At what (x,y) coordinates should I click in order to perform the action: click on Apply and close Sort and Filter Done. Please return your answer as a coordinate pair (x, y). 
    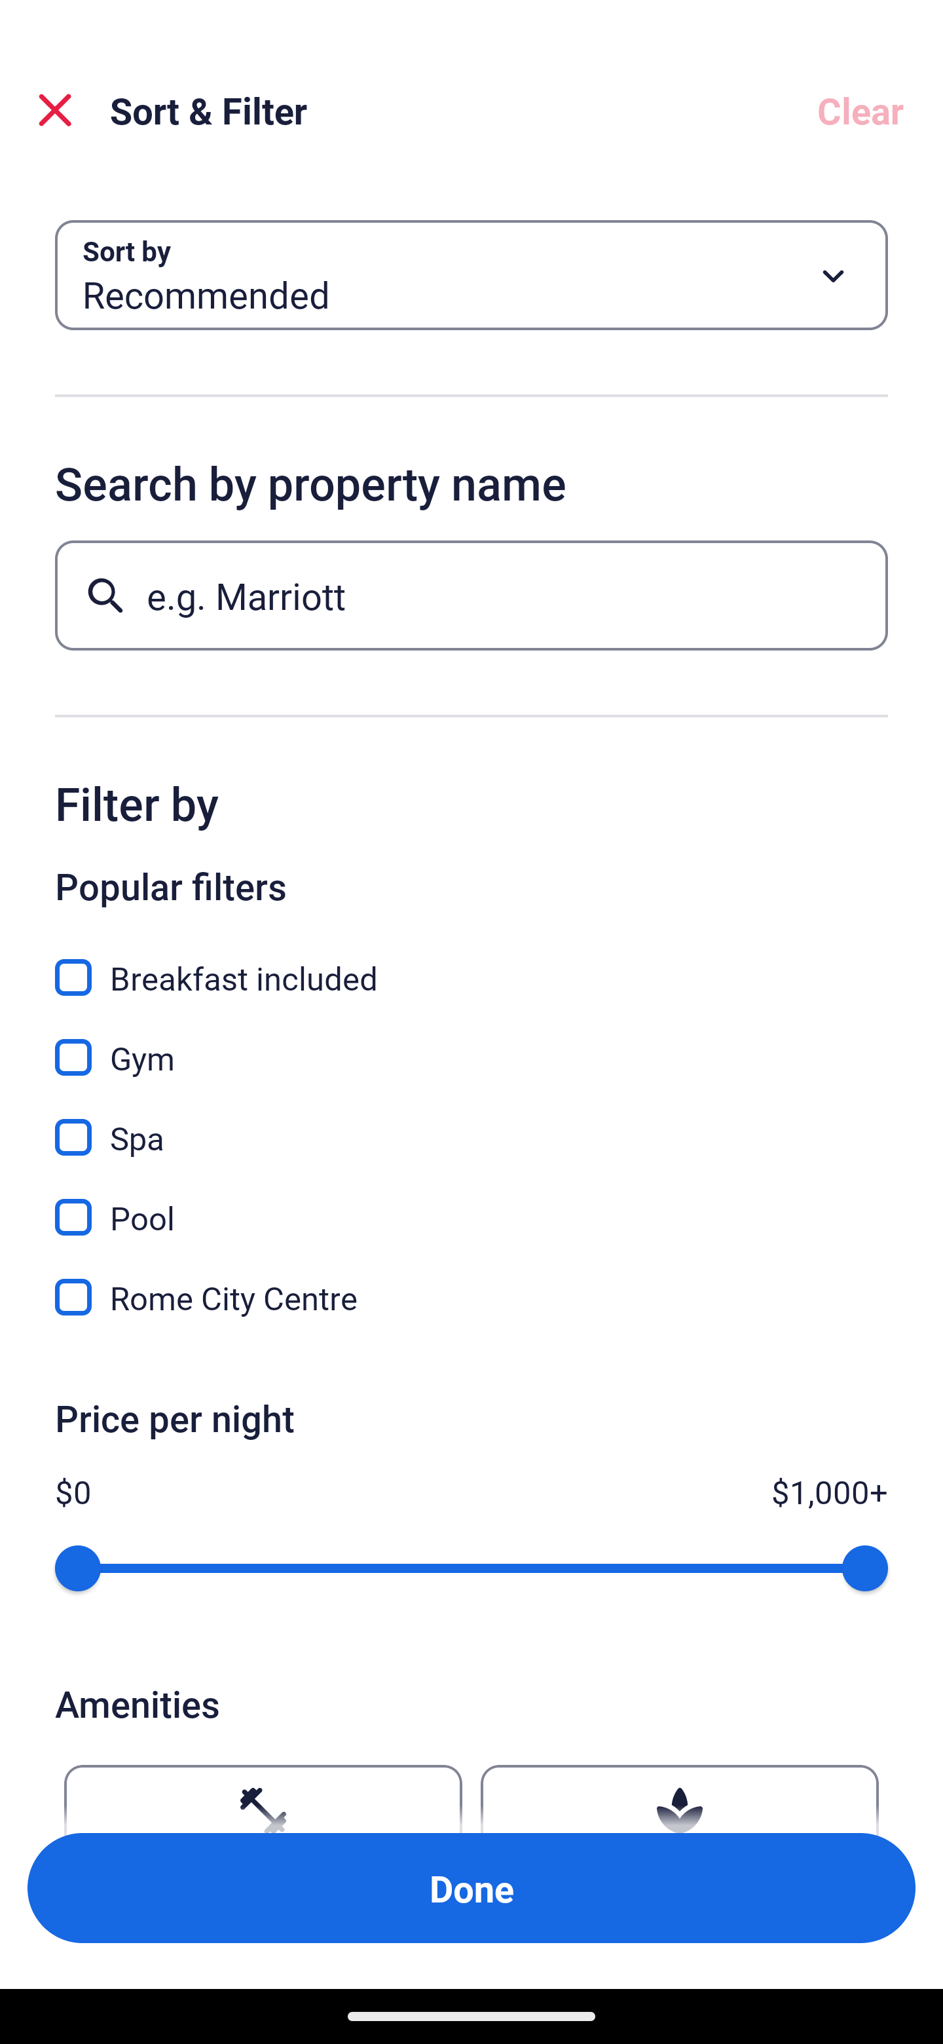
    Looking at the image, I should click on (471, 1888).